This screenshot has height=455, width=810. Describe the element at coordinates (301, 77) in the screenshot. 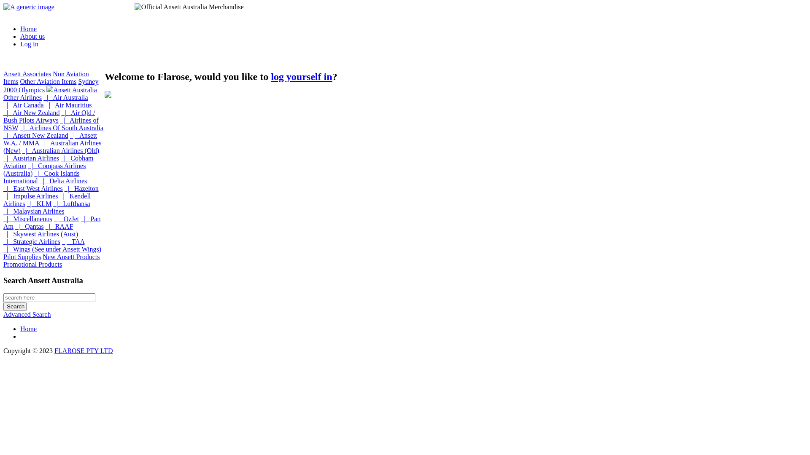

I see `log yourself in` at that location.